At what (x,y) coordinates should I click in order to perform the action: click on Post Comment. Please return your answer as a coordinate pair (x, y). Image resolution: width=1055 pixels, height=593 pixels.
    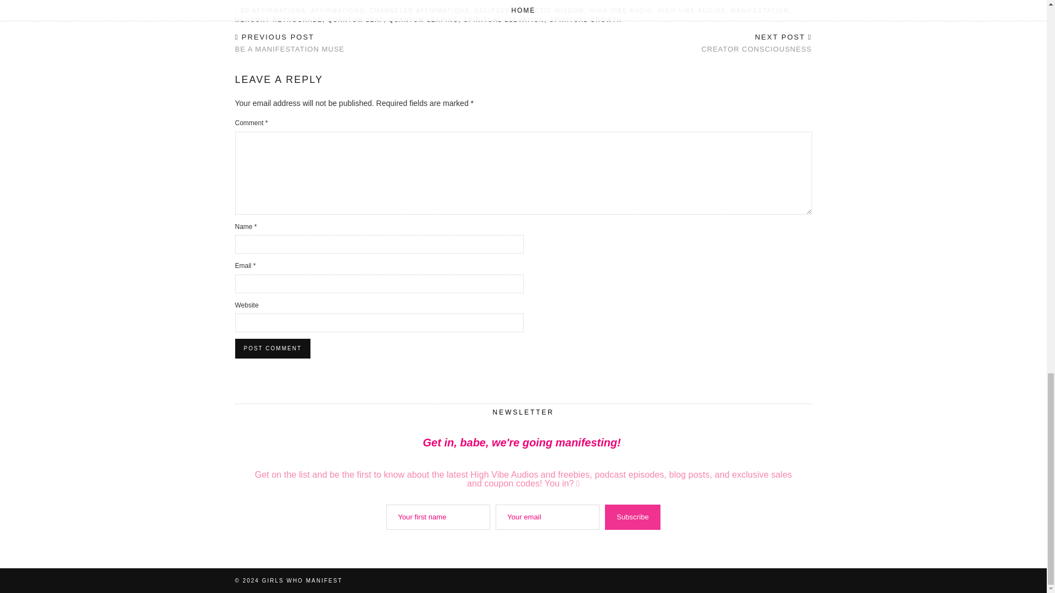
    Looking at the image, I should click on (302, 580).